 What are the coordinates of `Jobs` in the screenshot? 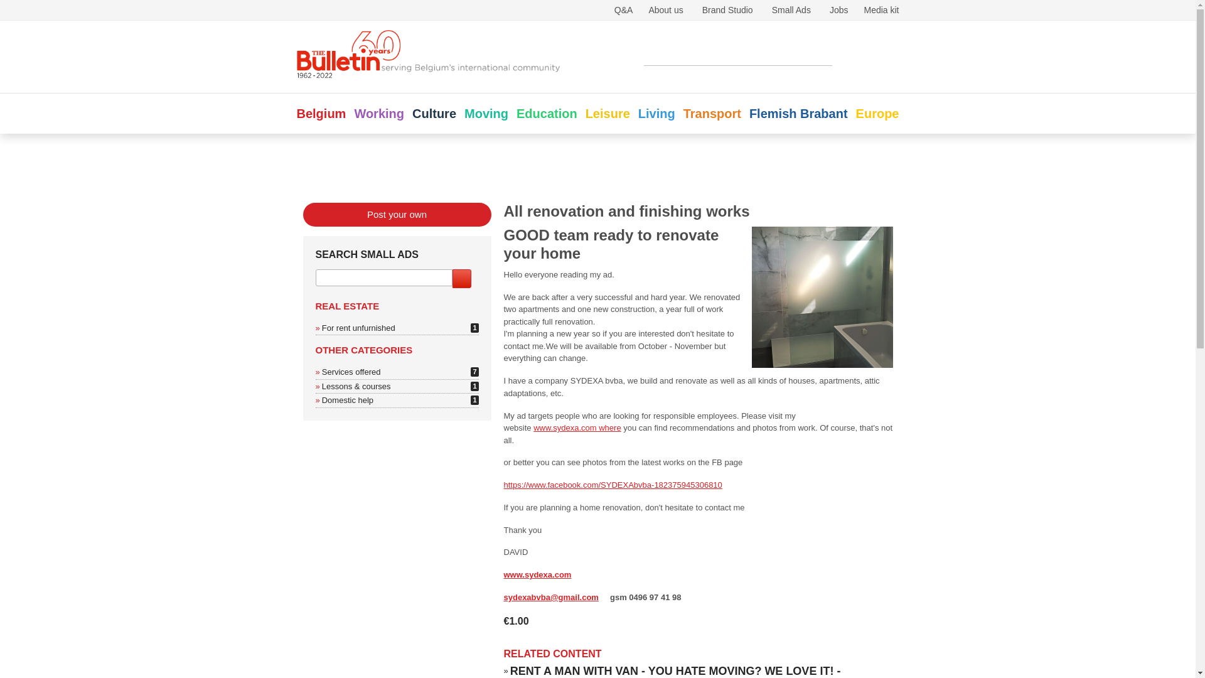 It's located at (838, 9).